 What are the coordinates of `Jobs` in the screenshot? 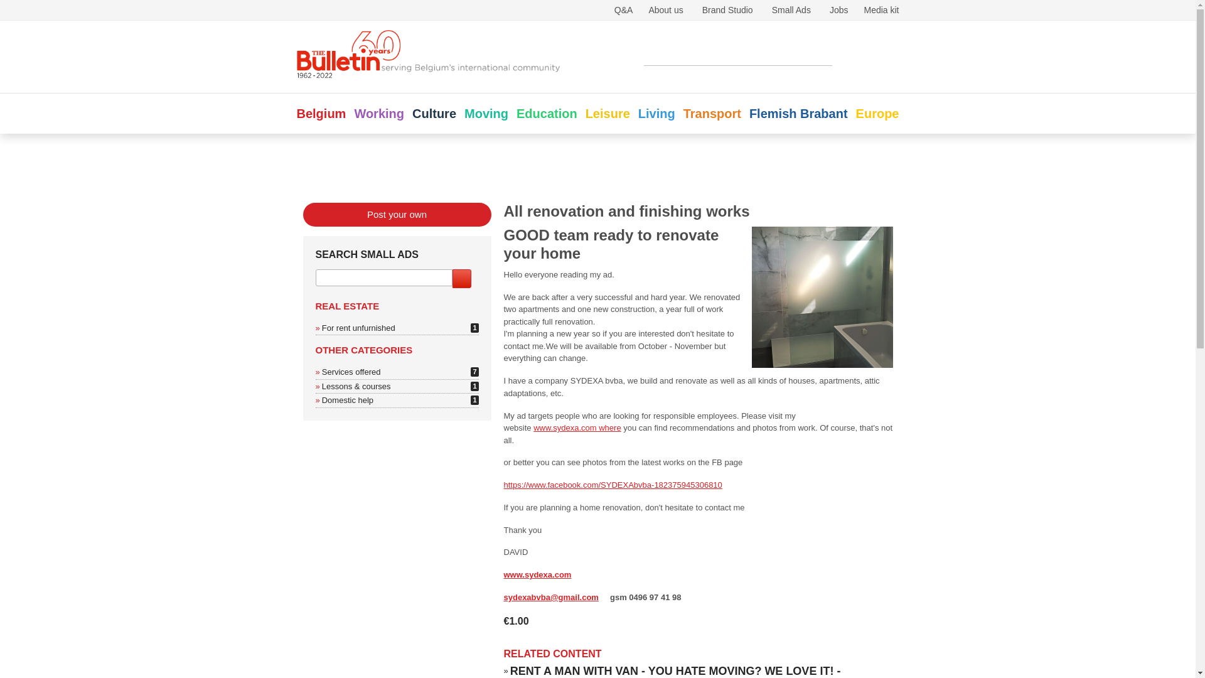 It's located at (838, 9).